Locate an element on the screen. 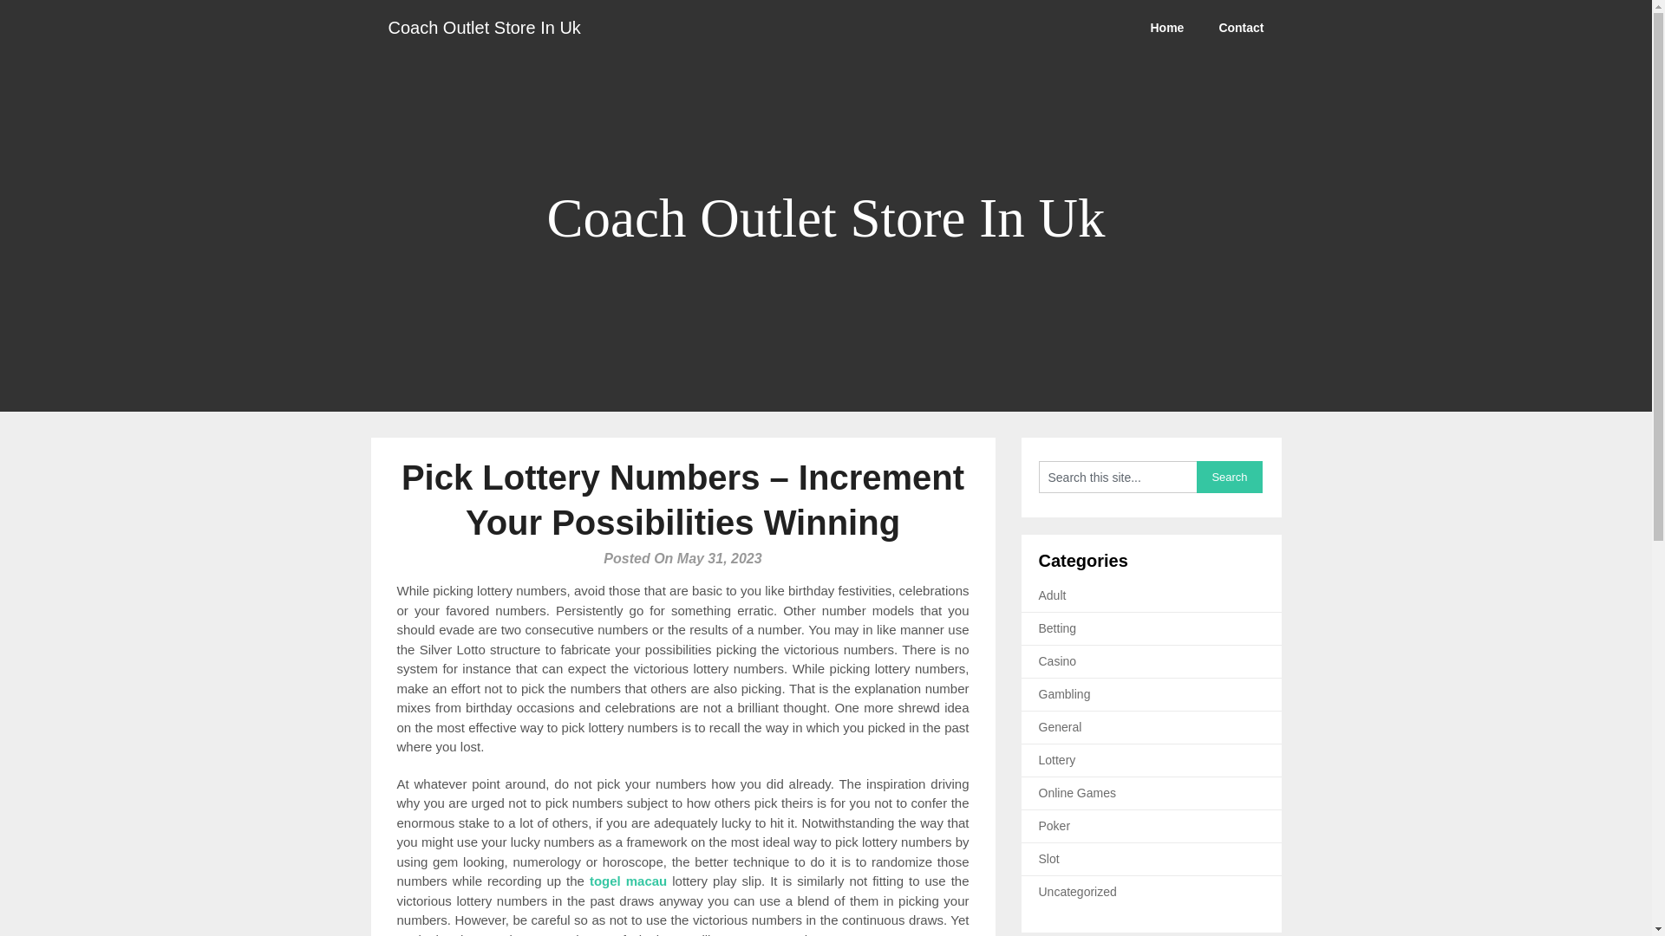  Search is located at coordinates (1230, 477).